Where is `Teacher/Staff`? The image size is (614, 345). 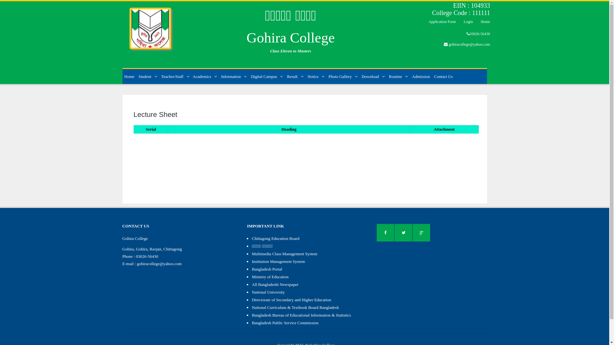
Teacher/Staff is located at coordinates (175, 77).